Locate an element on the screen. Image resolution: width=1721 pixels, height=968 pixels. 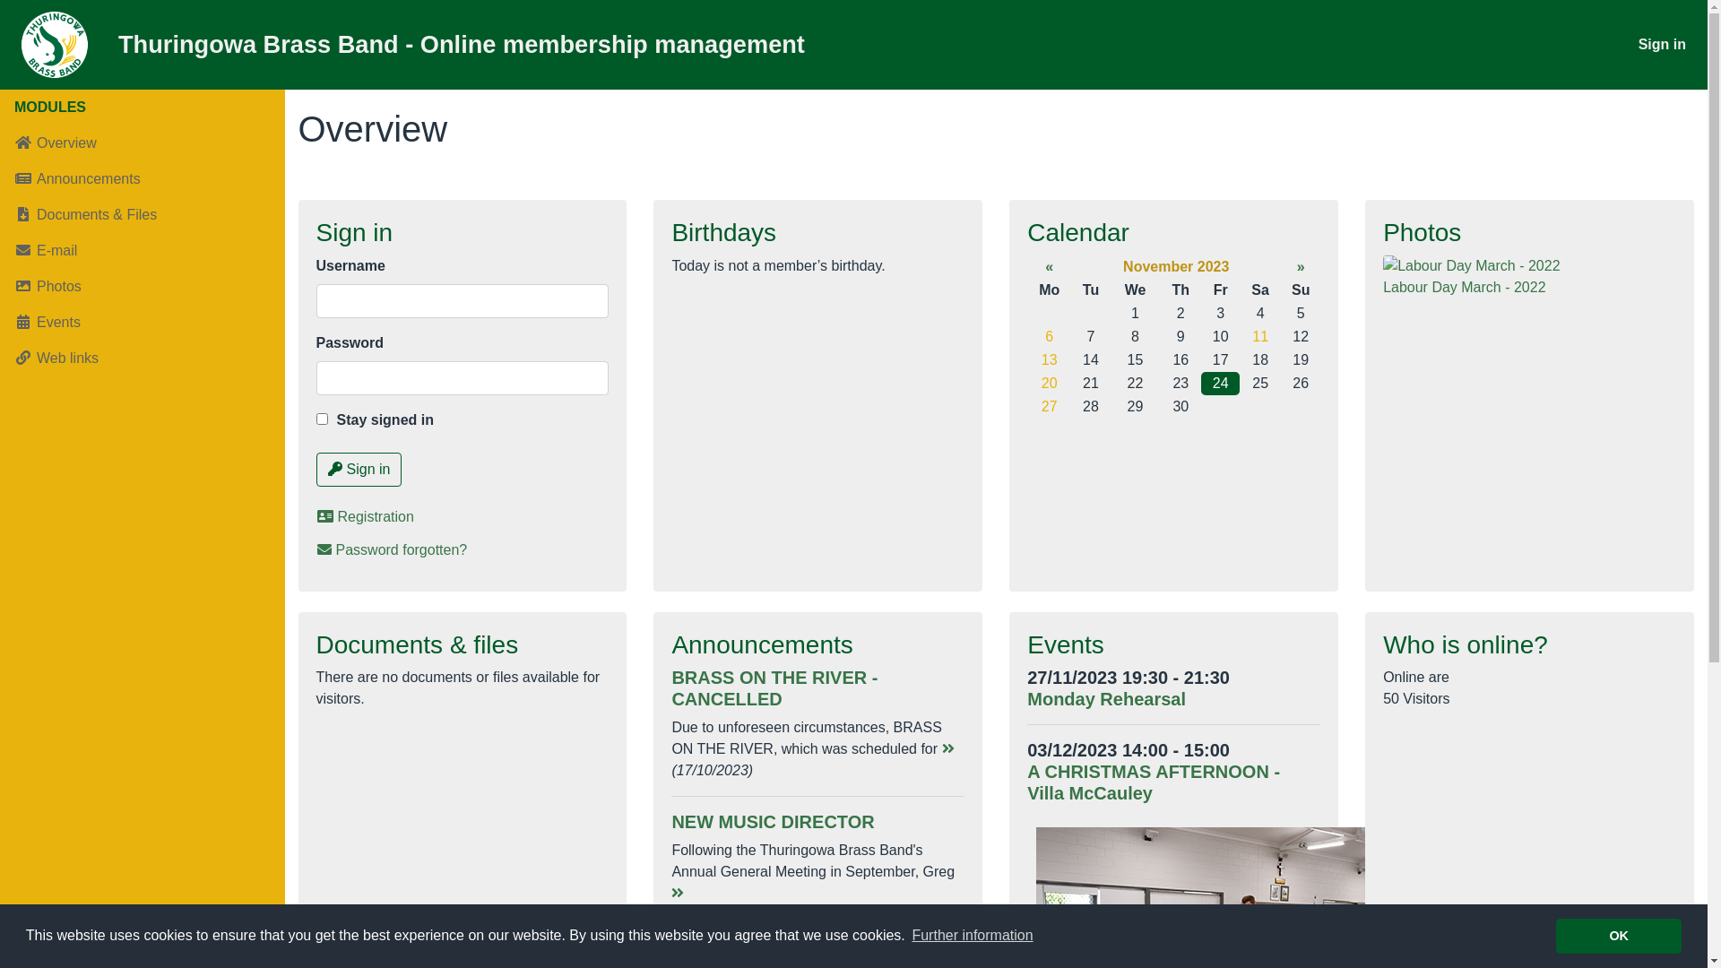
OK is located at coordinates (1619, 936).